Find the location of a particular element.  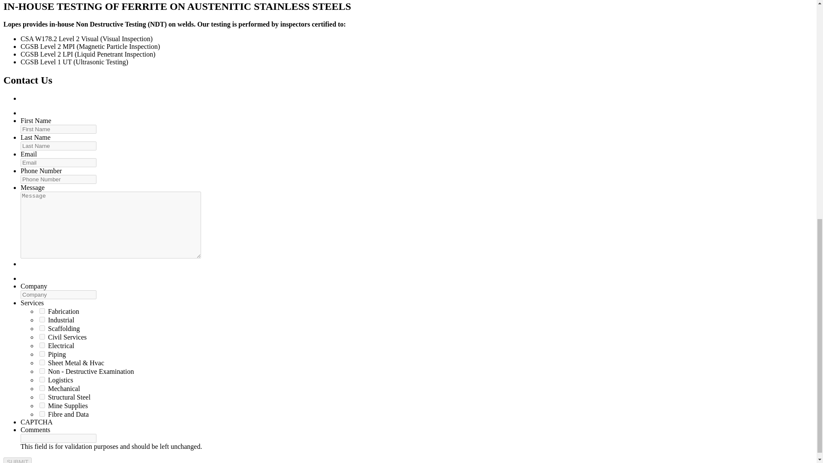

Logistics is located at coordinates (42, 380).